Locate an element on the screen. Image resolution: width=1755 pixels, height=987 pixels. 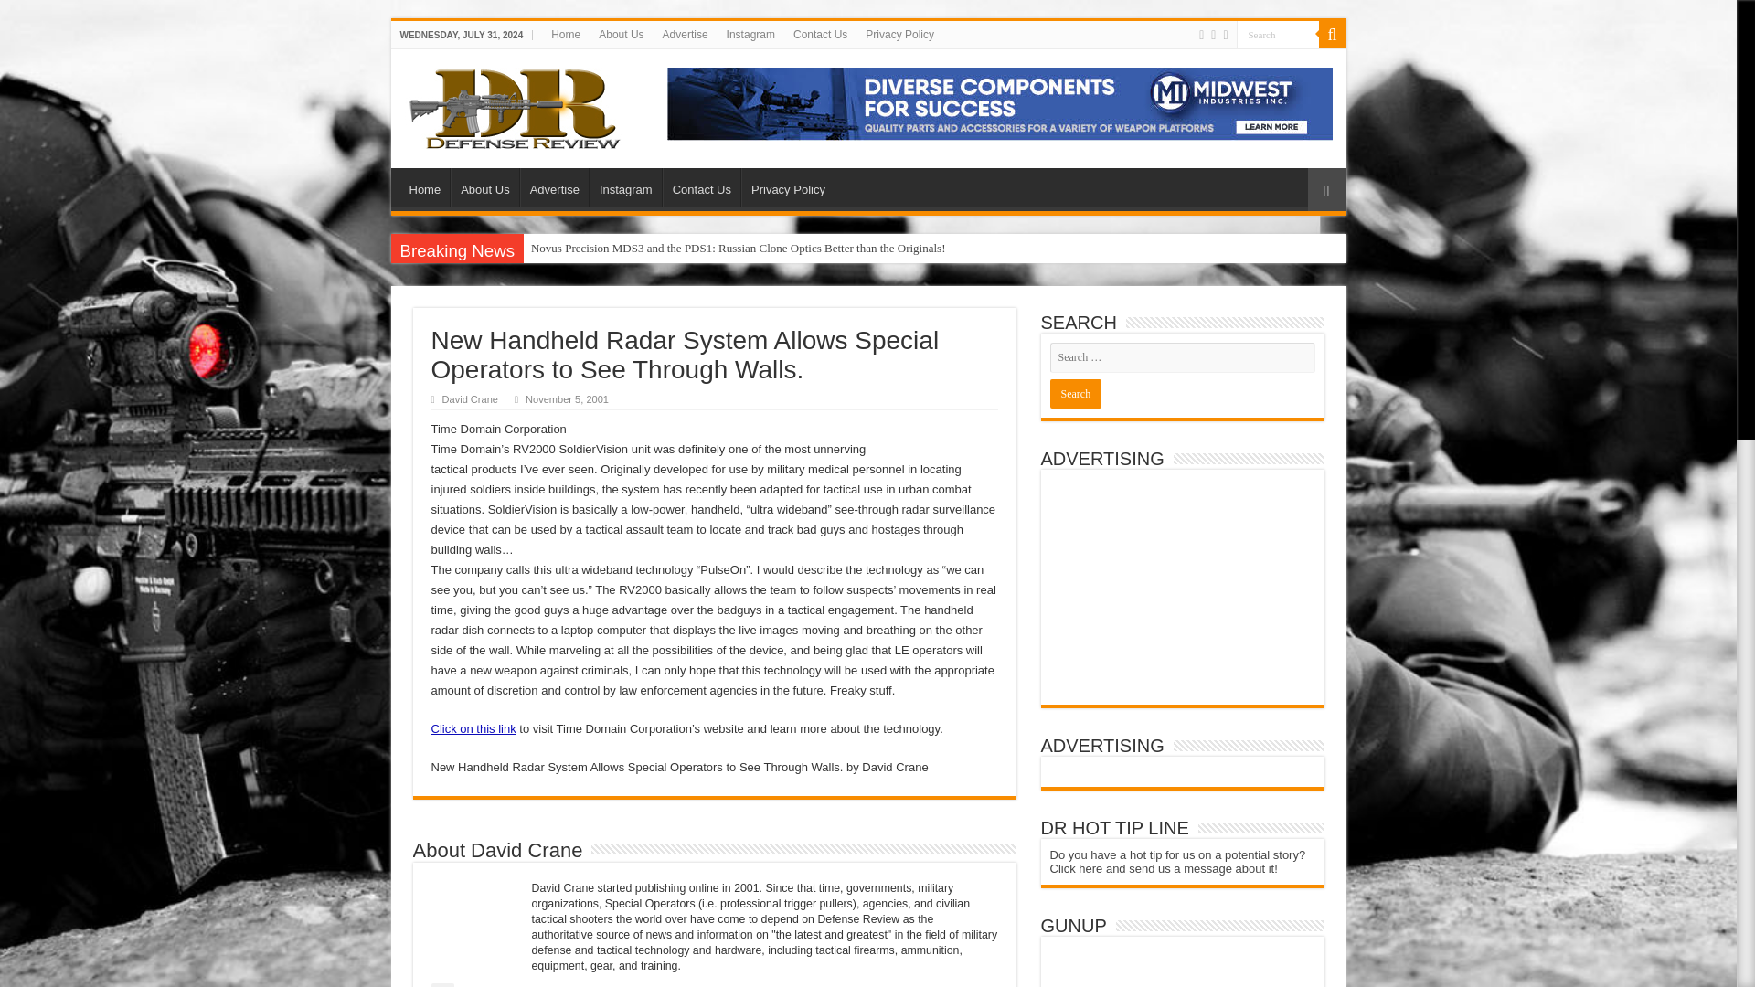
Home is located at coordinates (566, 34).